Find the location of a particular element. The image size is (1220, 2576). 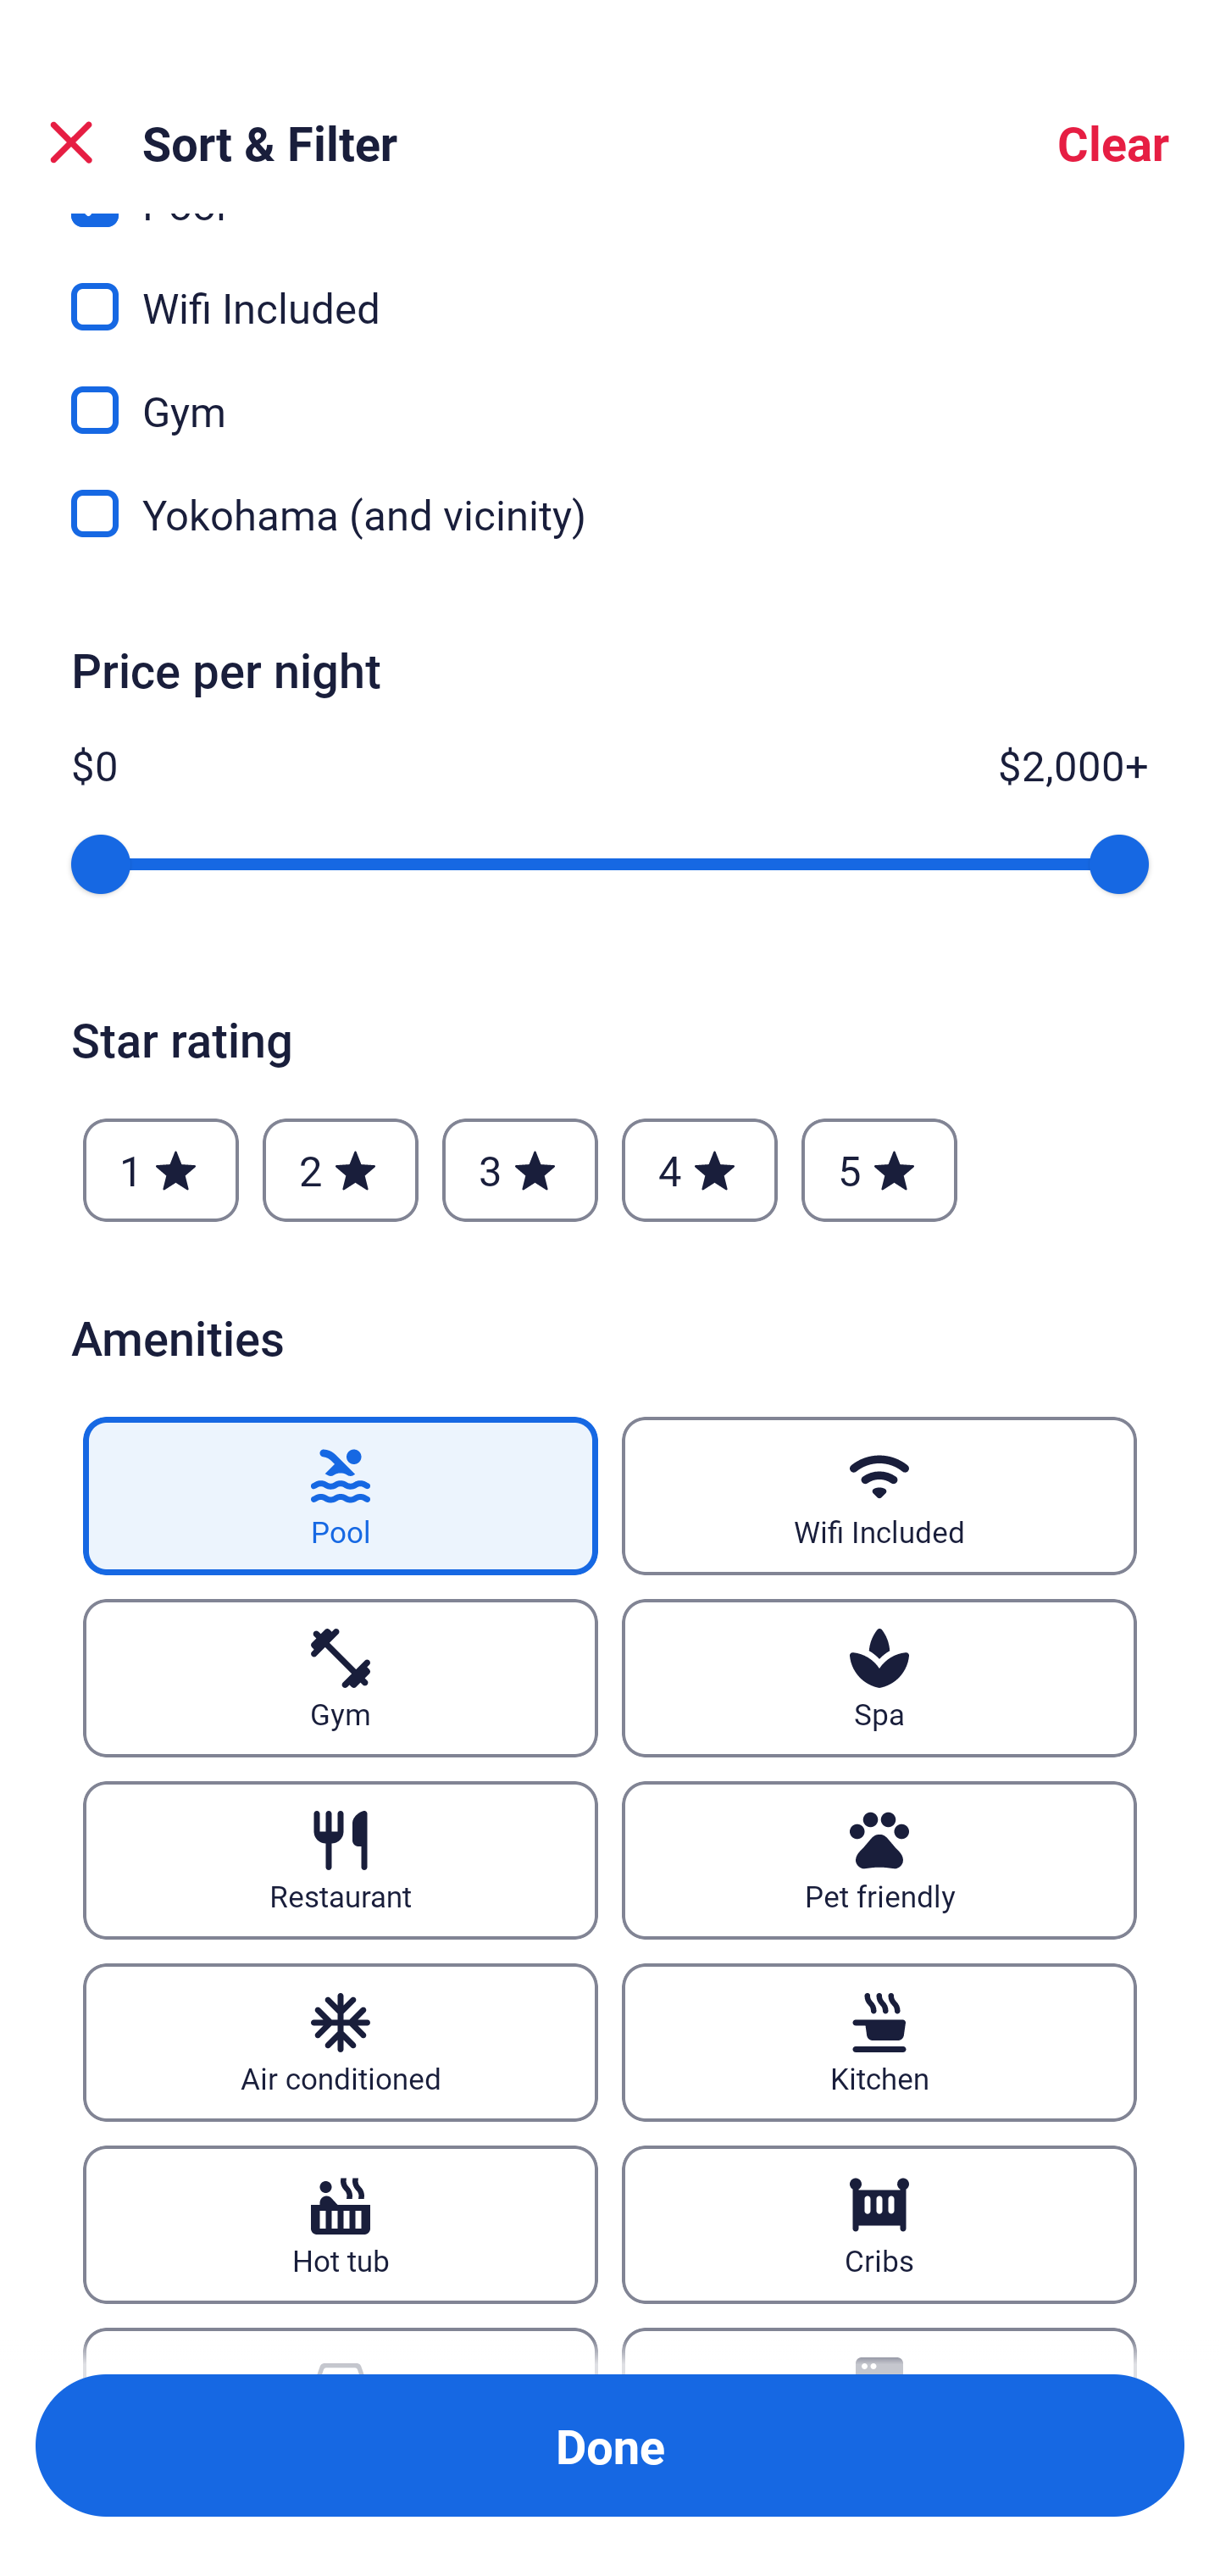

2 is located at coordinates (340, 1171).